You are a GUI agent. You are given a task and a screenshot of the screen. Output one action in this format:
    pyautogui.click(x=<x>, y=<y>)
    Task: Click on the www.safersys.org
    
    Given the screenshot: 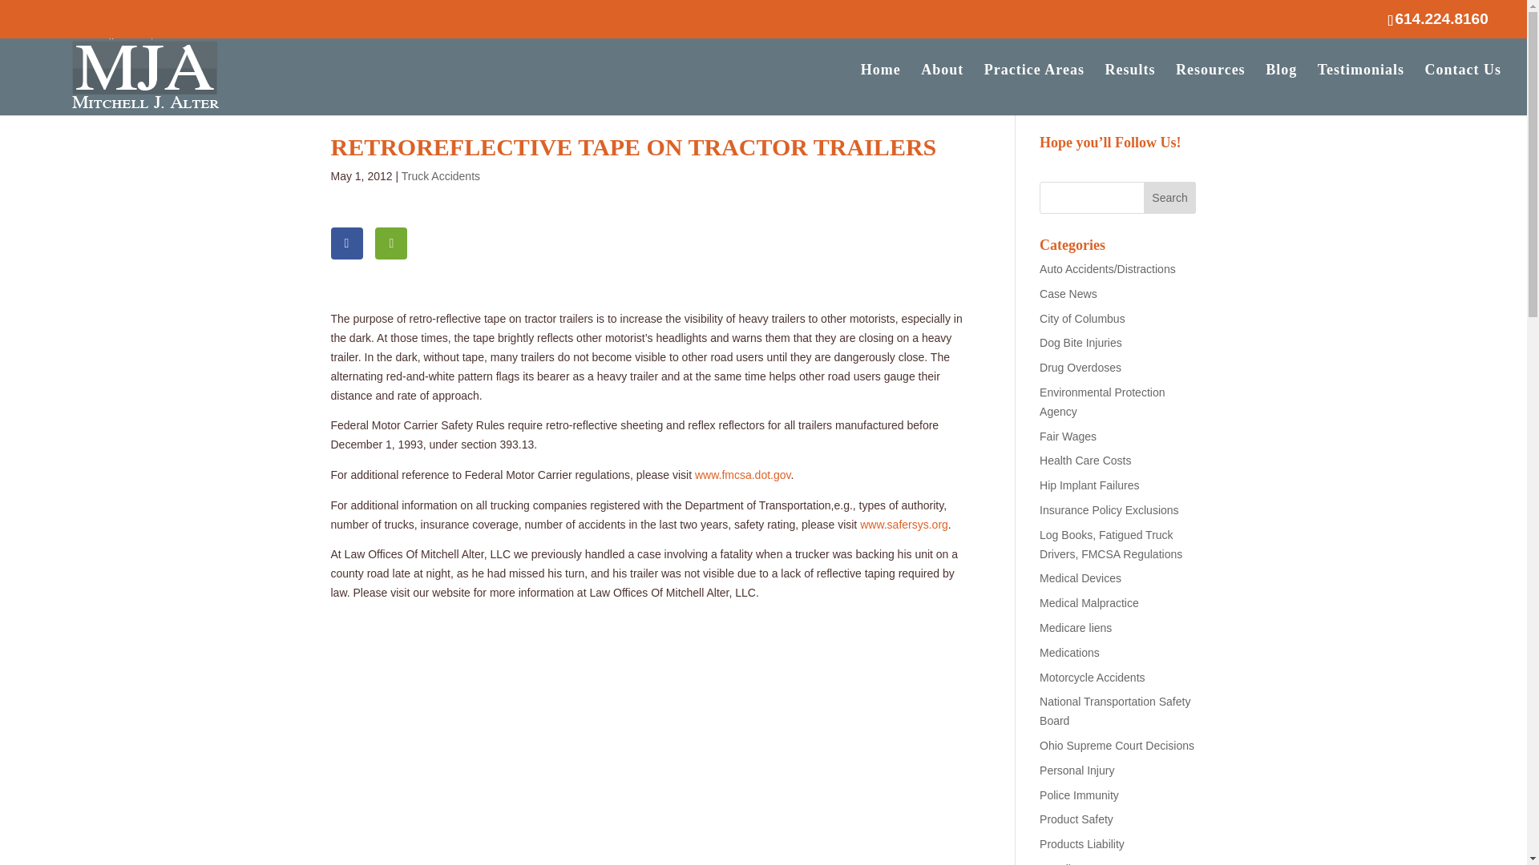 What is the action you would take?
    pyautogui.click(x=904, y=524)
    